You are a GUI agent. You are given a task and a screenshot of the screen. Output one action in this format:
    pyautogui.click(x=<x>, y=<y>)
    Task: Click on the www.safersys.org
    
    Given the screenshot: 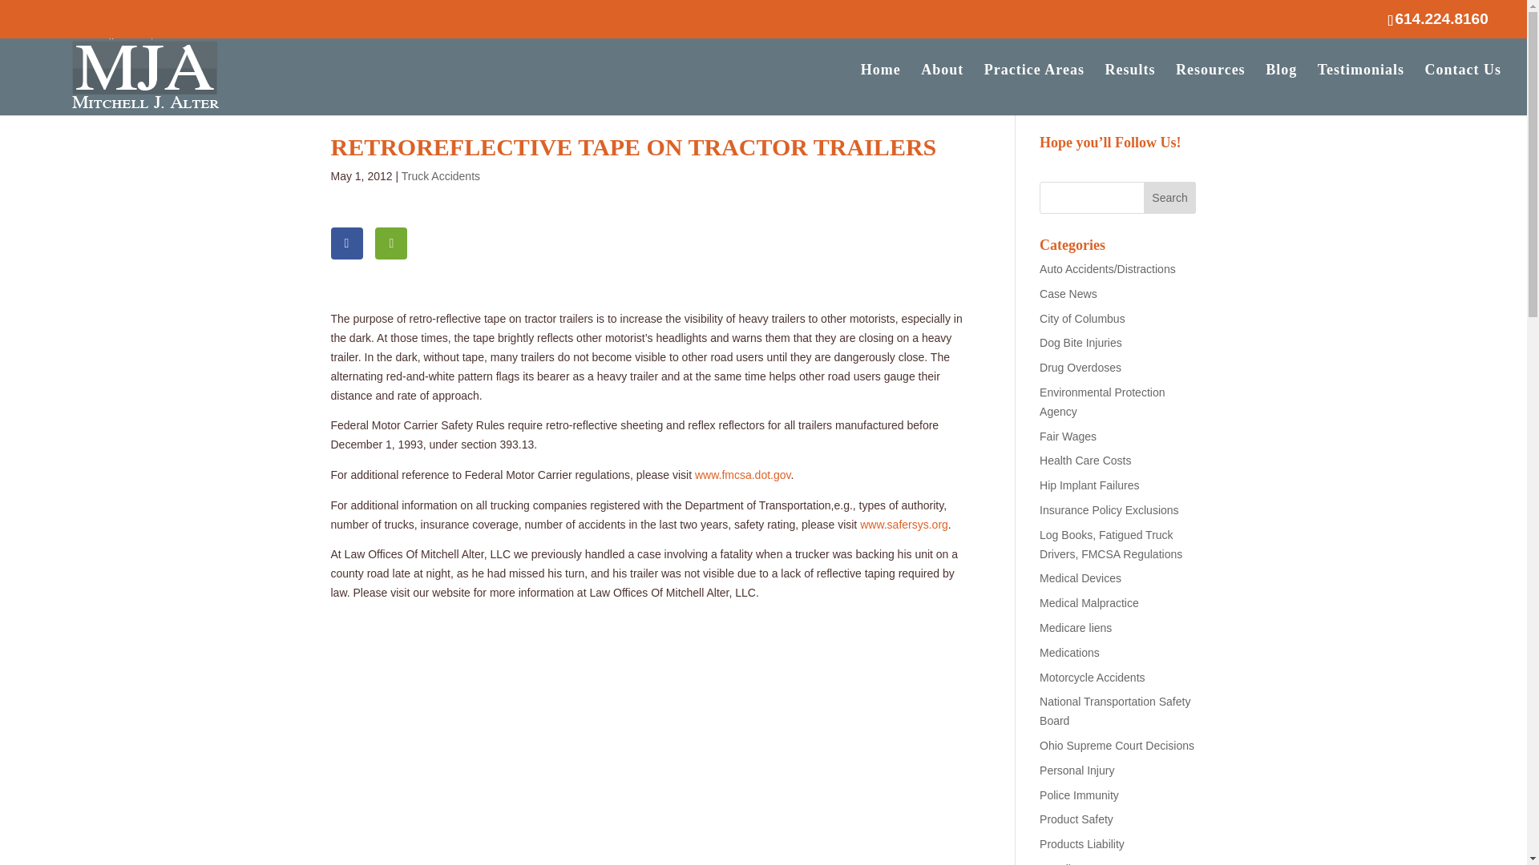 What is the action you would take?
    pyautogui.click(x=904, y=524)
    